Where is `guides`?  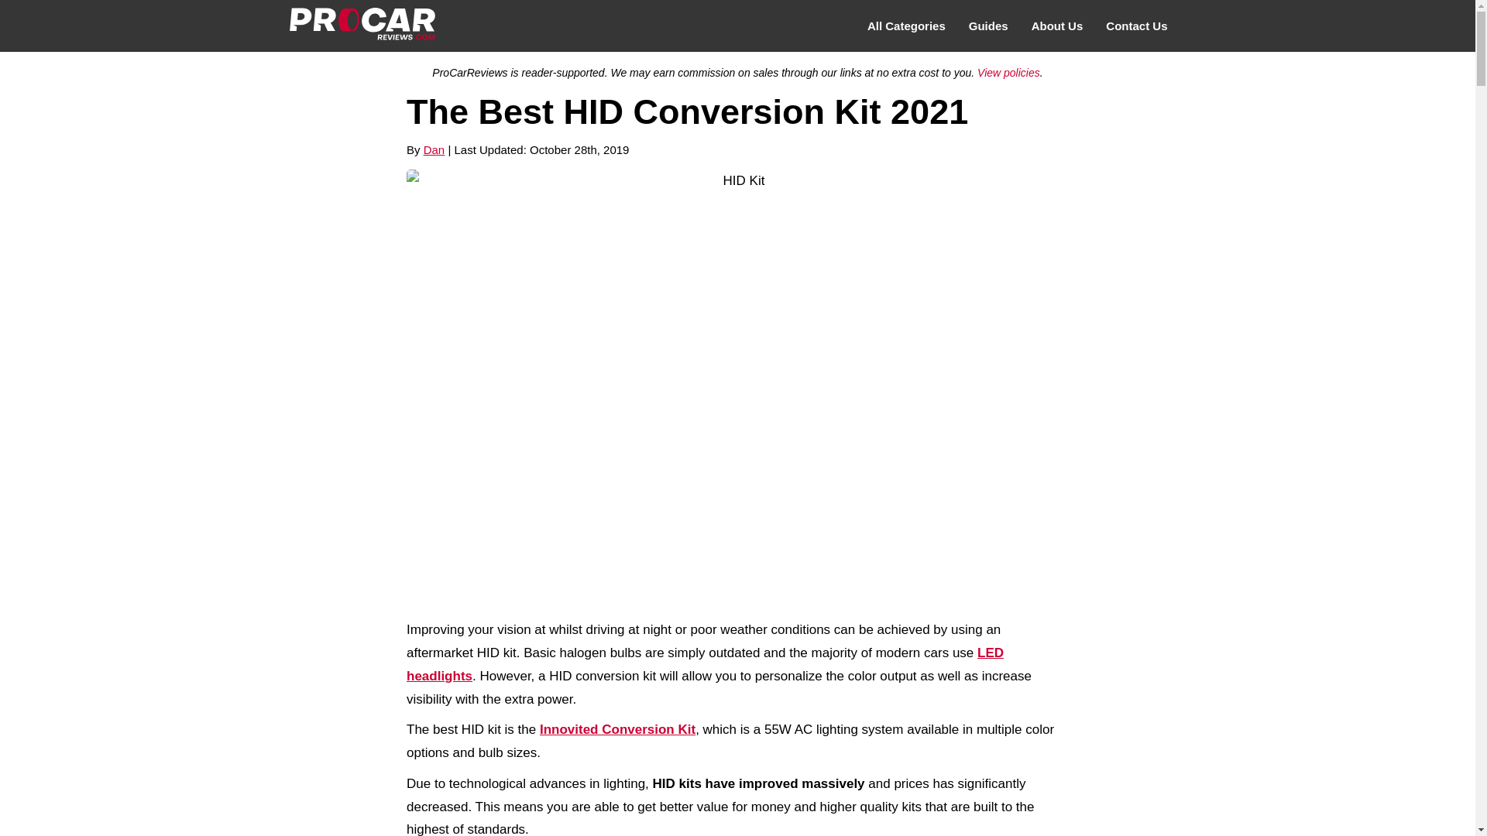
guides is located at coordinates (988, 26).